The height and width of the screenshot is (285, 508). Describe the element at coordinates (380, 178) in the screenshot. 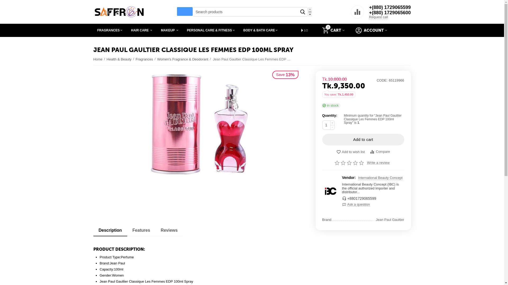

I see `International Beauty Concept` at that location.